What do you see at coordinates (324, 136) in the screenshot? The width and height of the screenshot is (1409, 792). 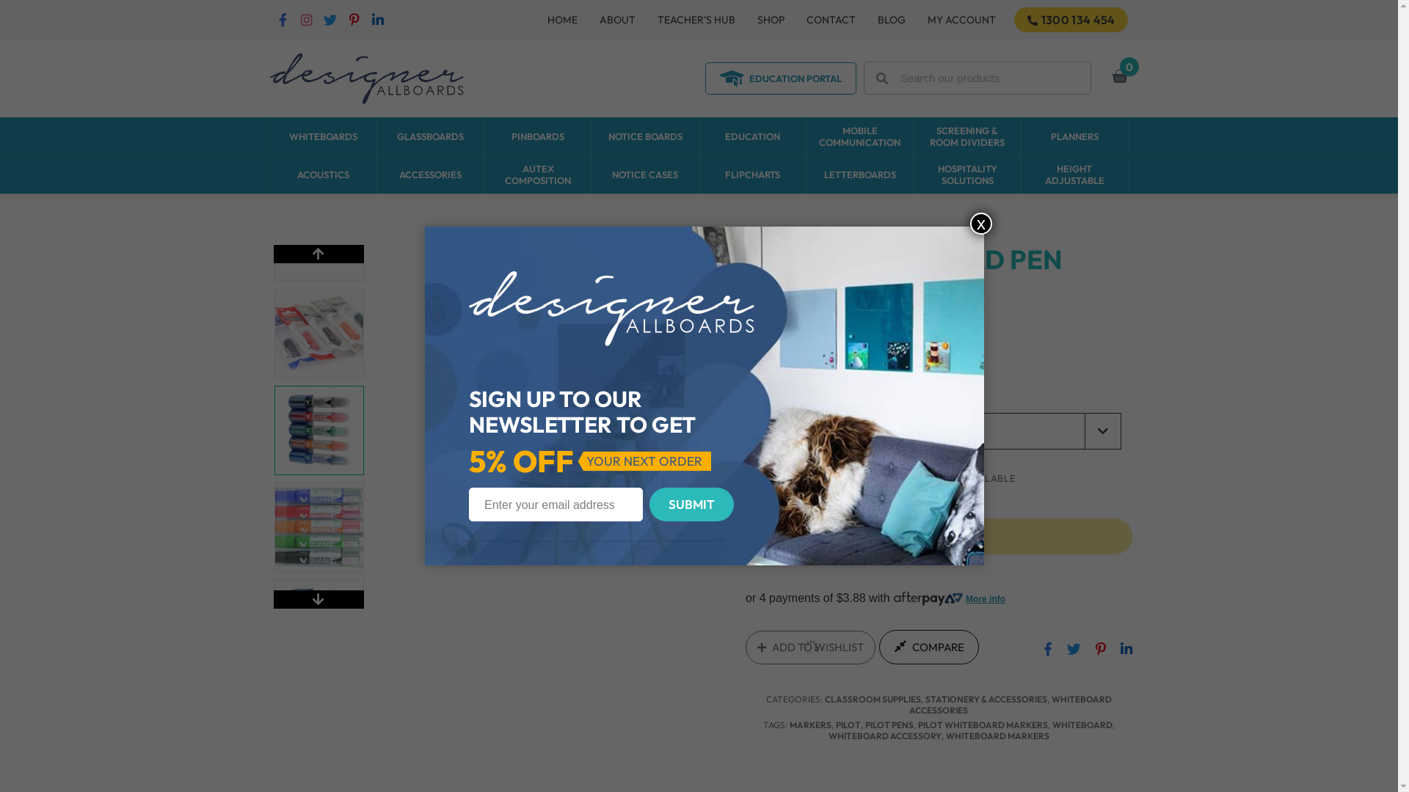 I see `WHITEBOARDS` at bounding box center [324, 136].